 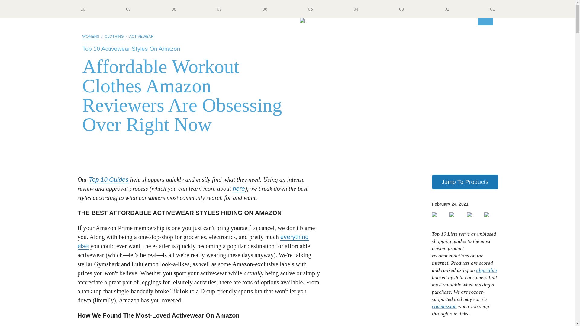 I want to click on commission, so click(x=444, y=306).